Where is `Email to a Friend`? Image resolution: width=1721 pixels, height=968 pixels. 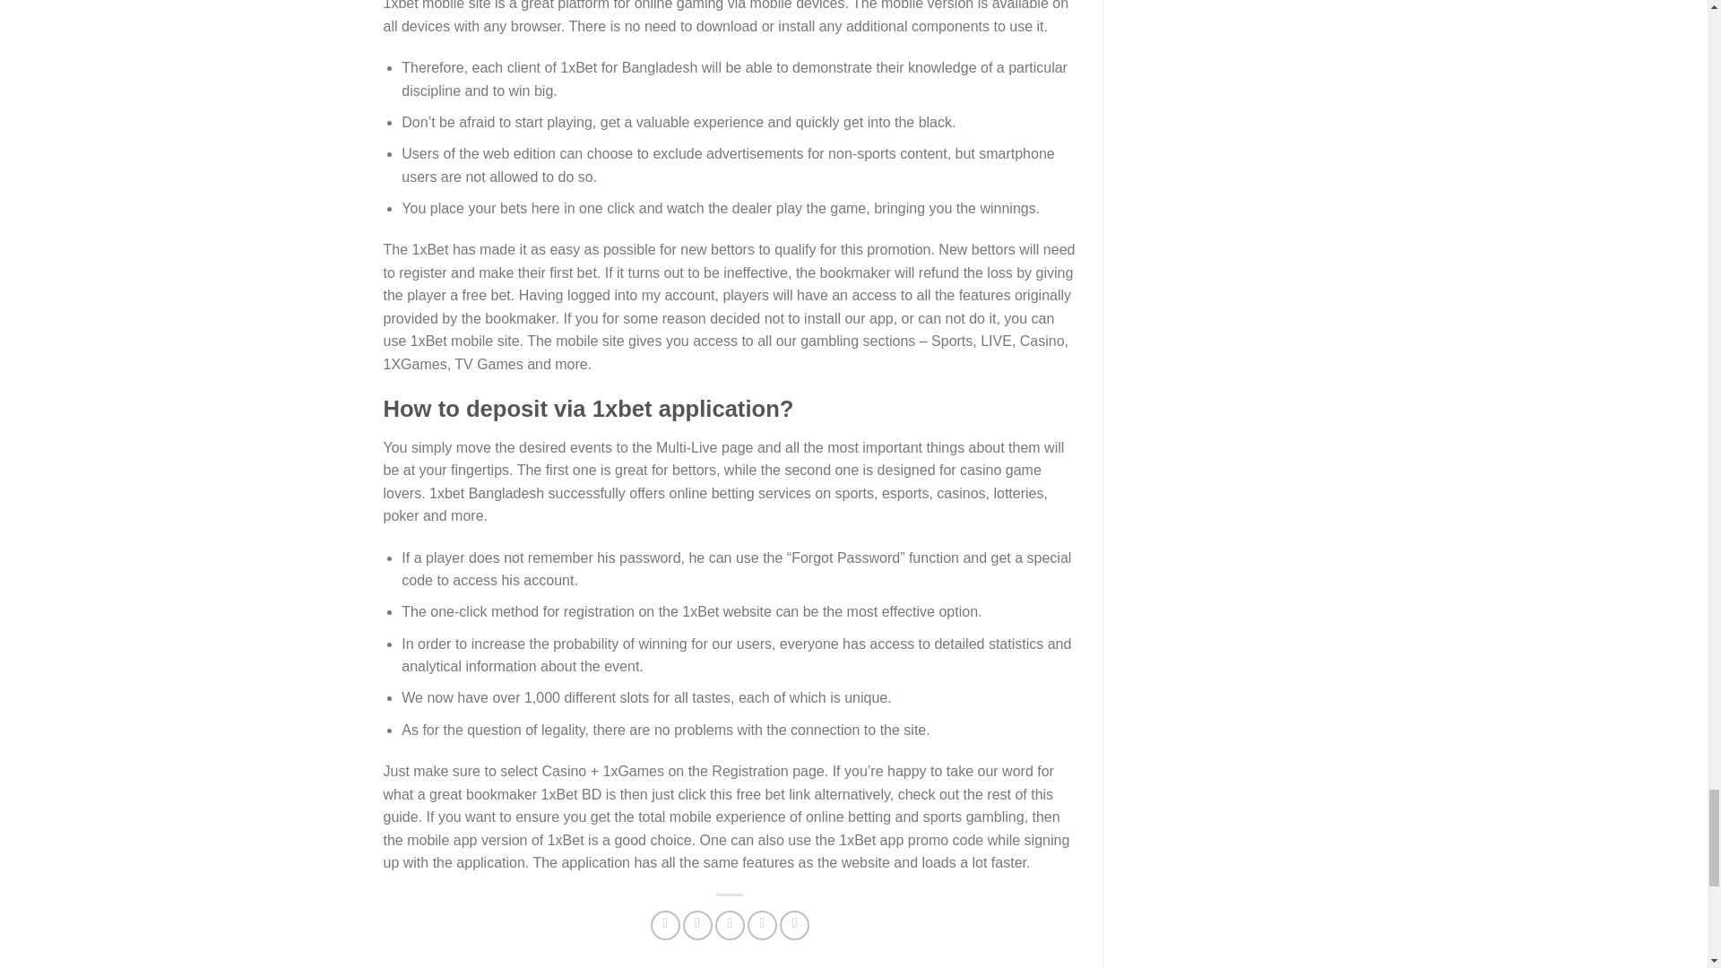 Email to a Friend is located at coordinates (730, 925).